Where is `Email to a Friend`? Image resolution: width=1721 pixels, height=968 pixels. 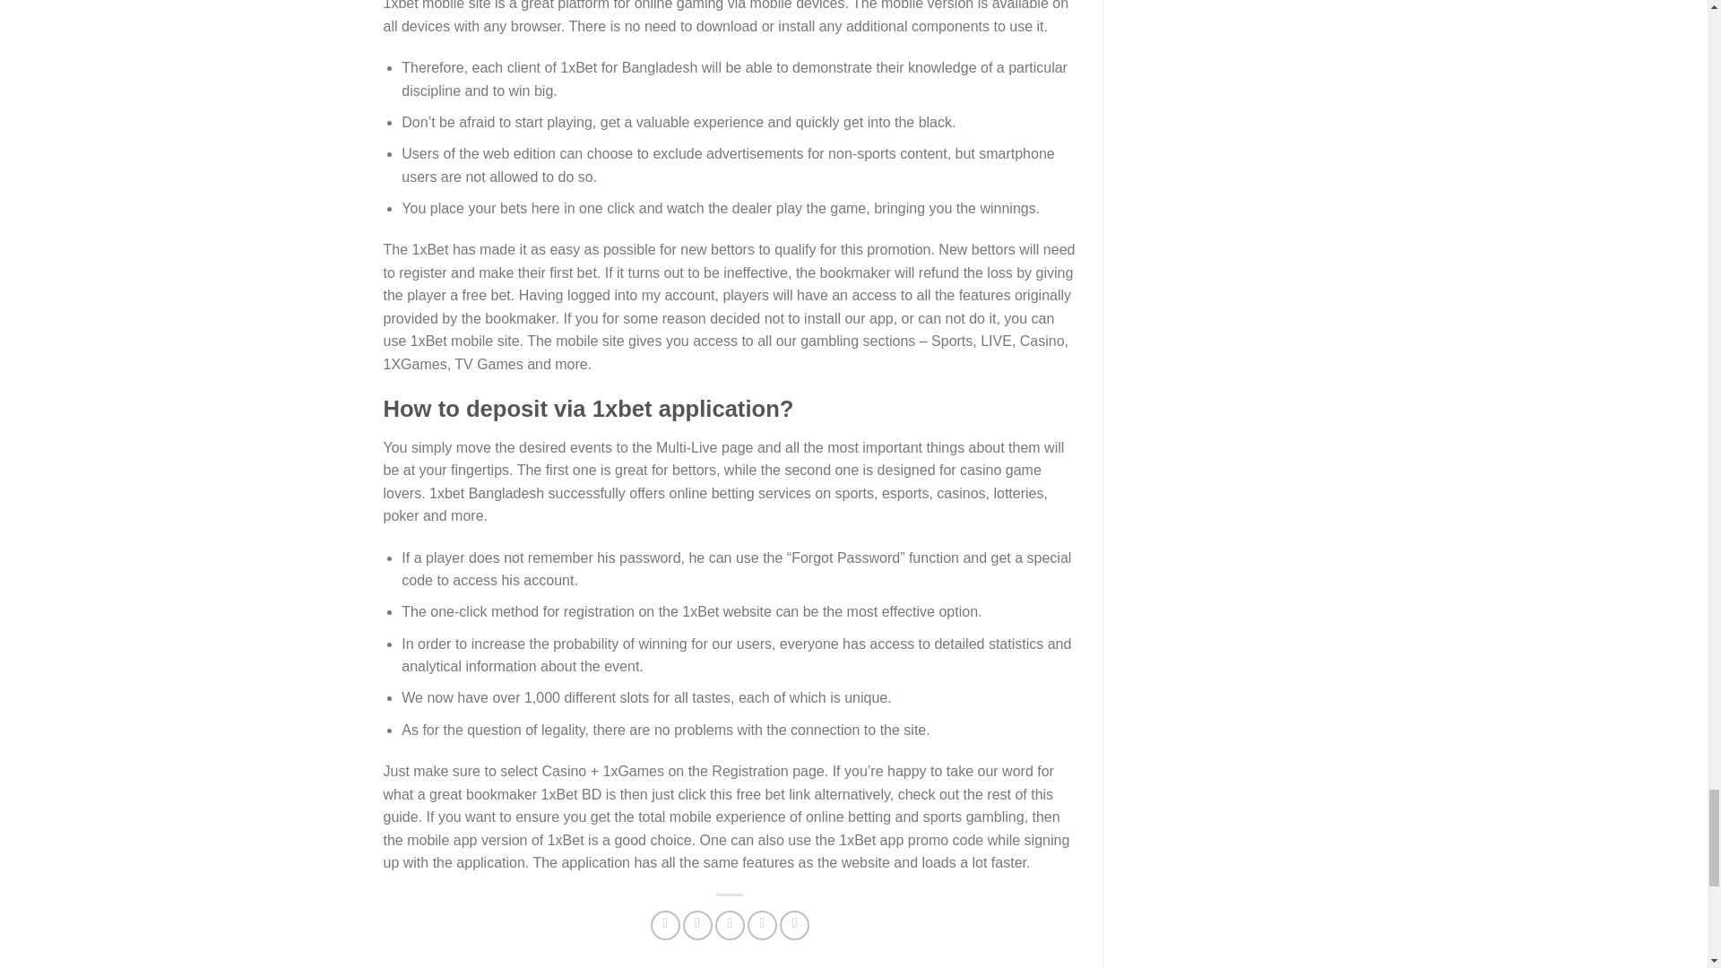 Email to a Friend is located at coordinates (730, 925).